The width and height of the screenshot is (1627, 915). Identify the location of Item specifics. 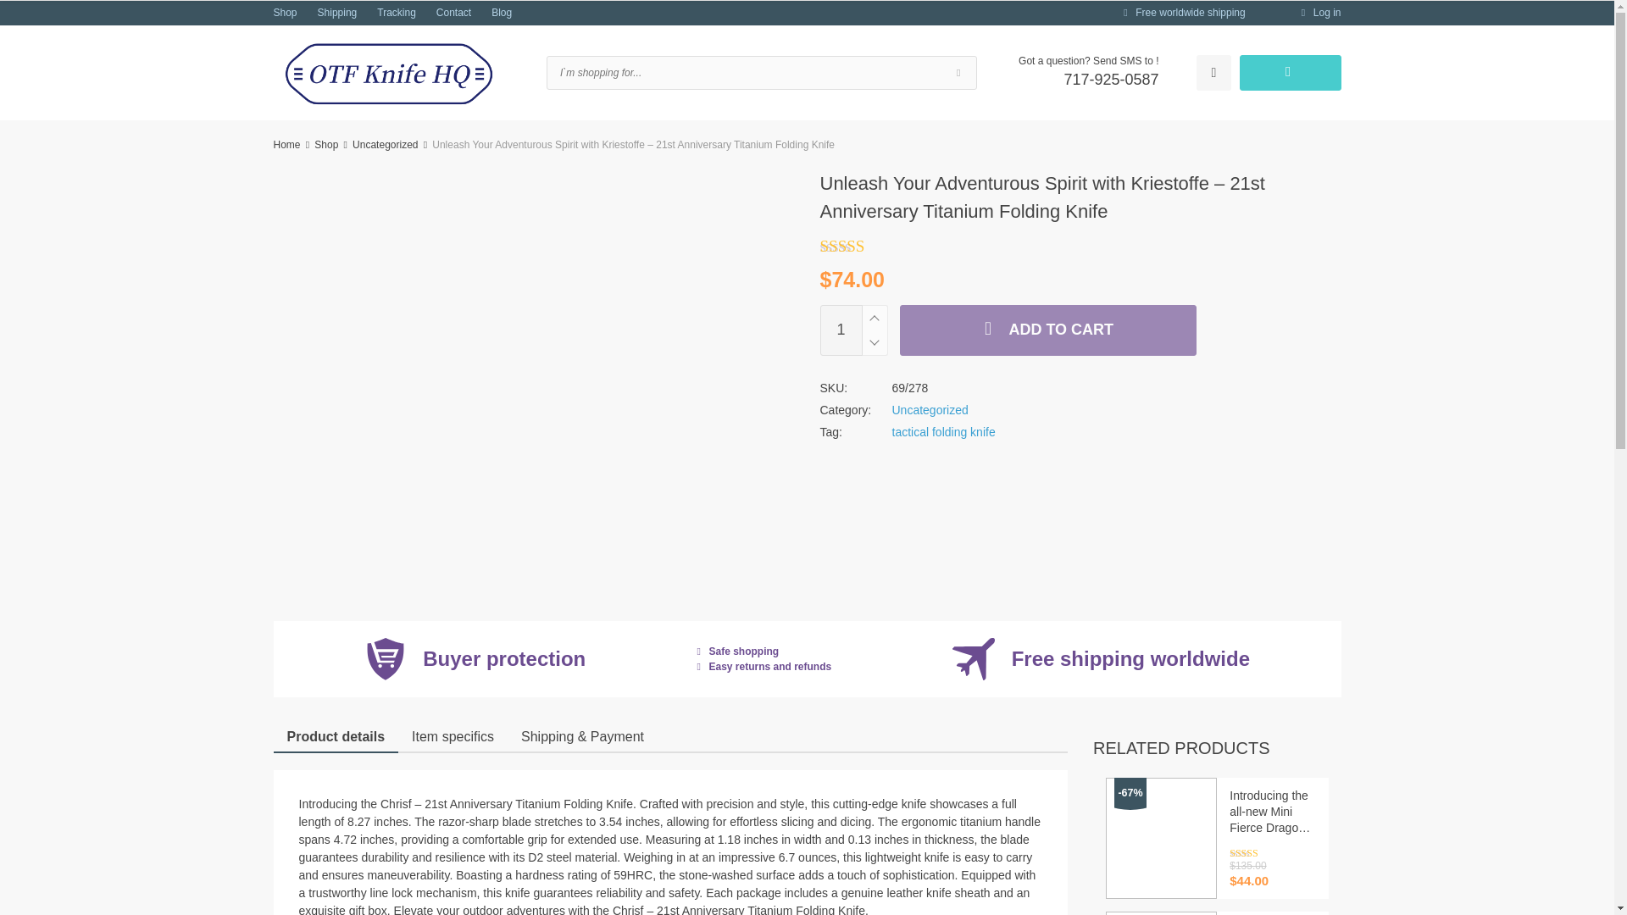
(453, 737).